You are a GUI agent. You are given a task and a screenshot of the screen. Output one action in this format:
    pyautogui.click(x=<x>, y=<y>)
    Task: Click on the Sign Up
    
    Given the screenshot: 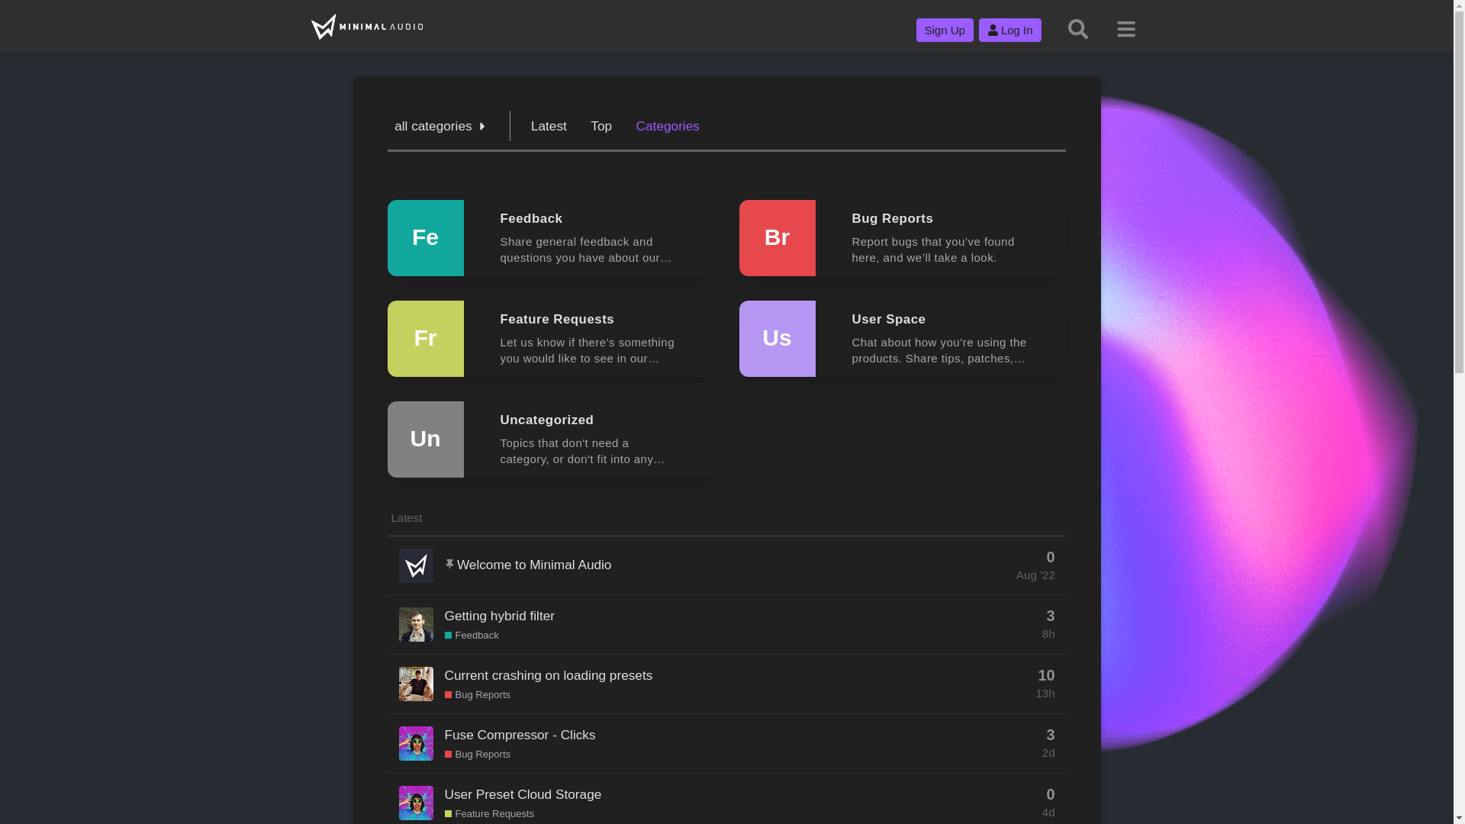 What is the action you would take?
    pyautogui.click(x=945, y=31)
    